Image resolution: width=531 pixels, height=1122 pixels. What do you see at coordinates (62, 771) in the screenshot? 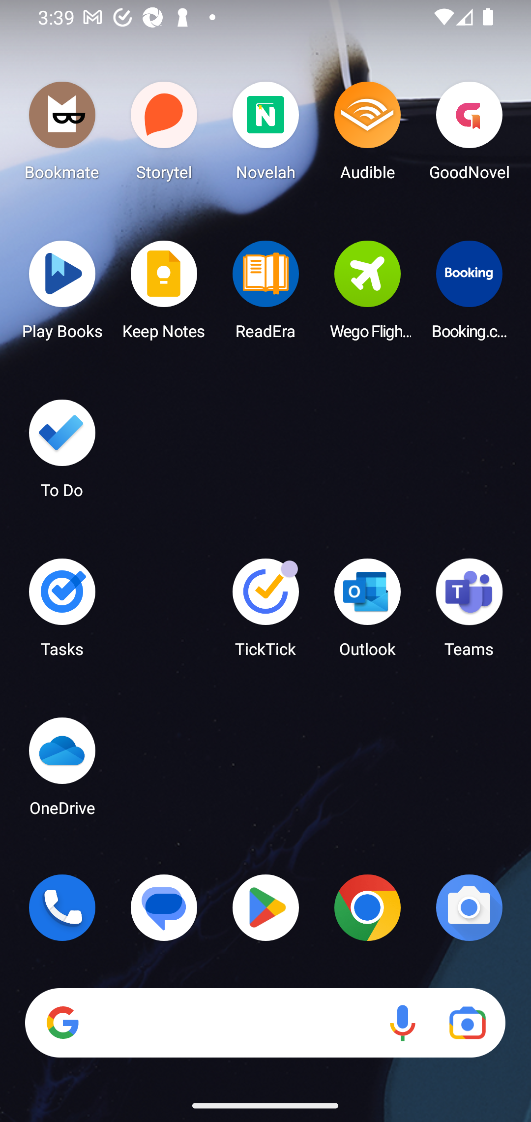
I see `OneDrive` at bounding box center [62, 771].